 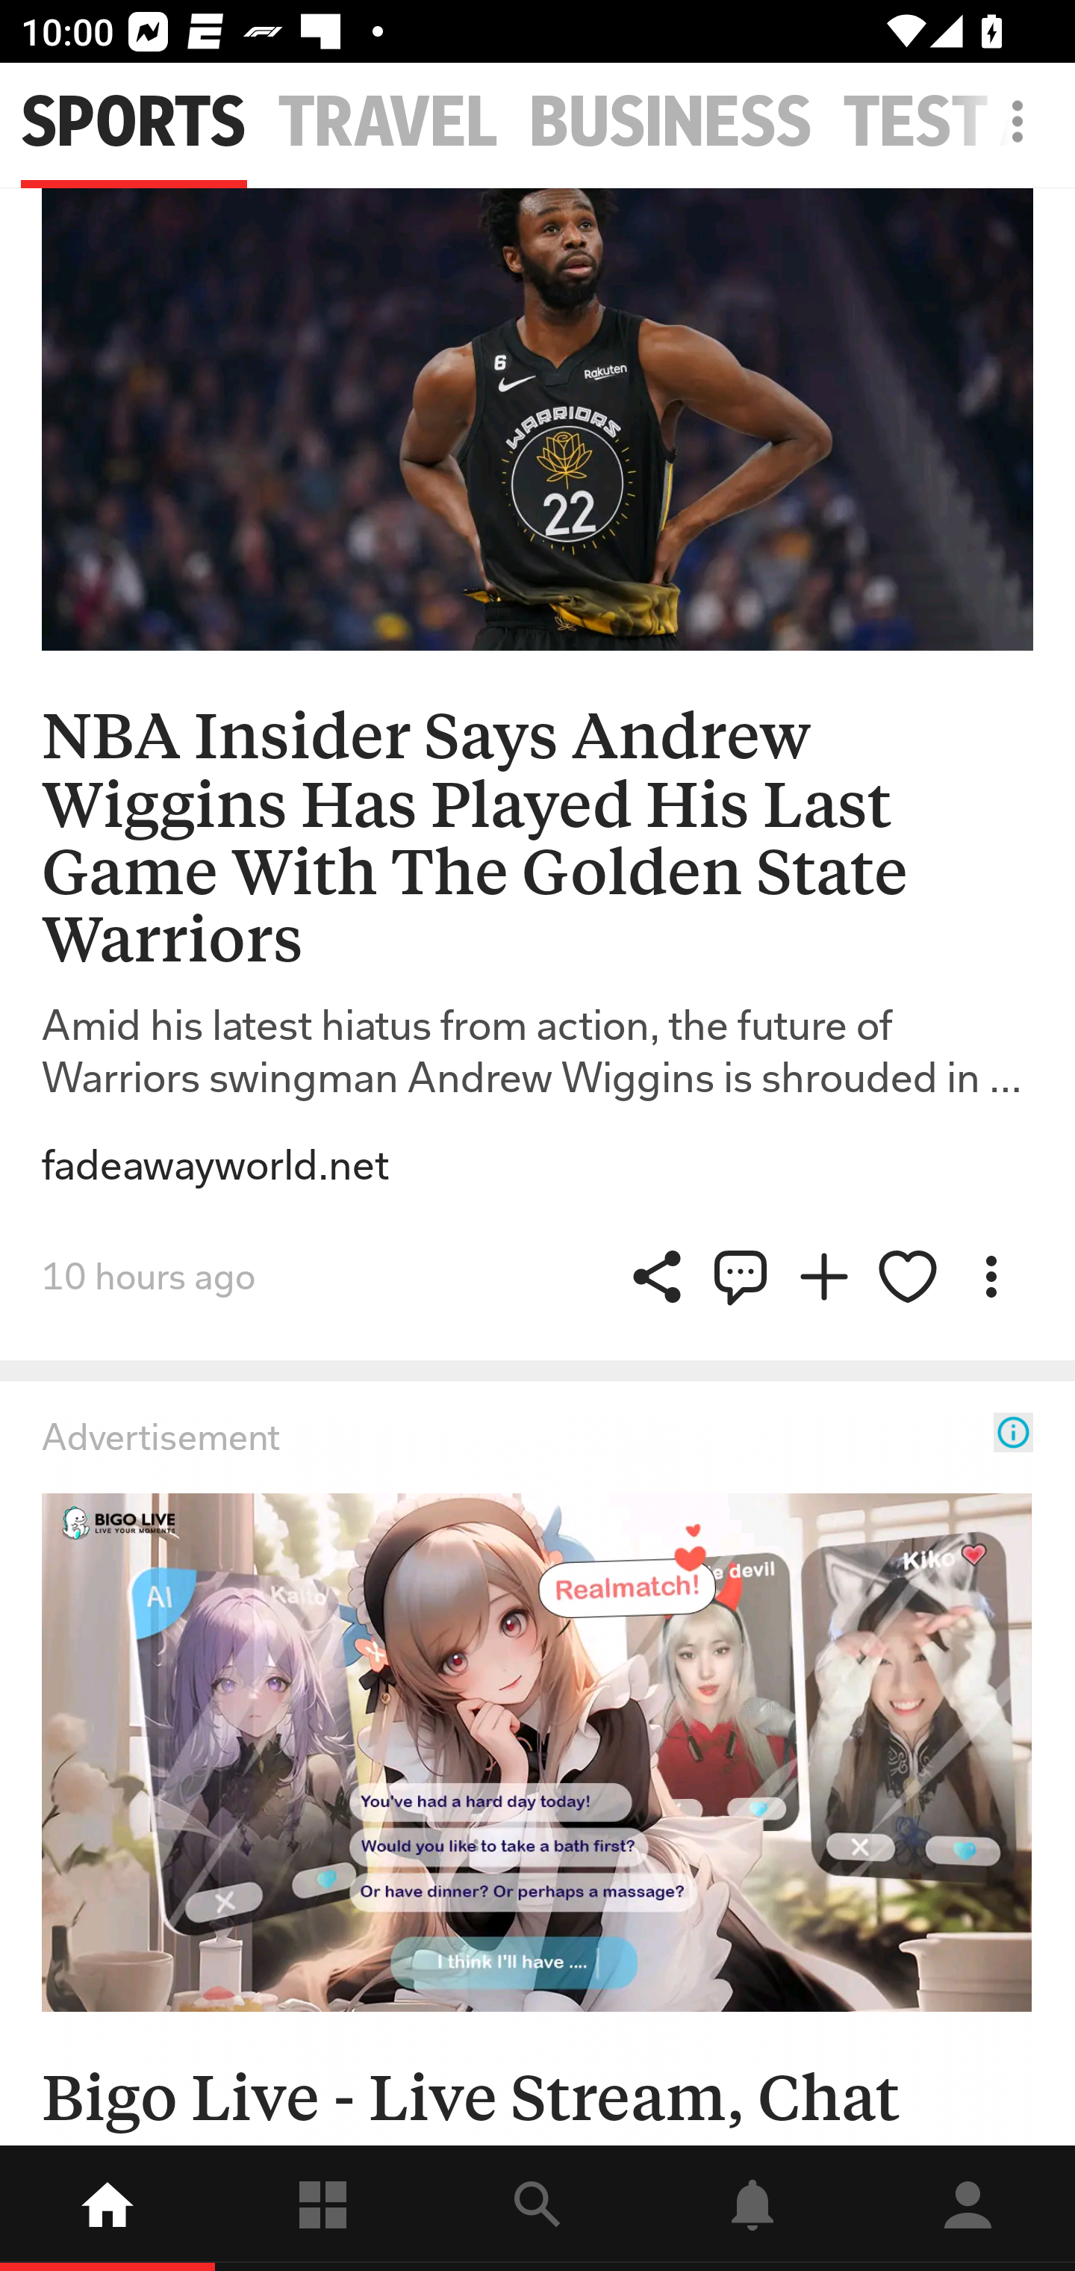 I want to click on Profile, so click(x=967, y=2208).